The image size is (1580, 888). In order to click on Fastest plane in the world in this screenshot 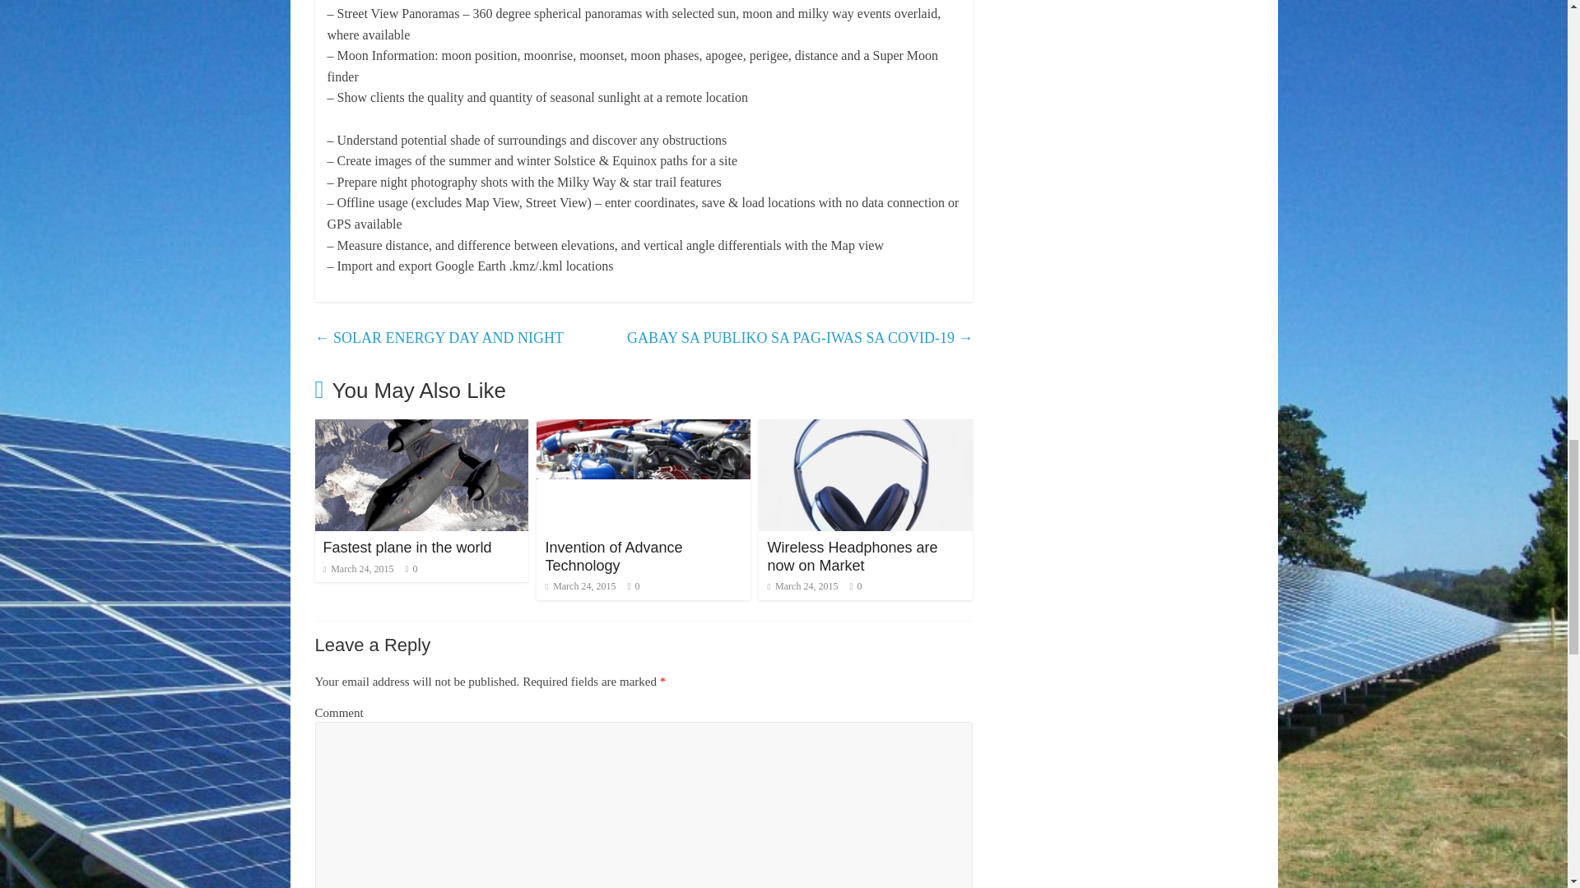, I will do `click(407, 548)`.